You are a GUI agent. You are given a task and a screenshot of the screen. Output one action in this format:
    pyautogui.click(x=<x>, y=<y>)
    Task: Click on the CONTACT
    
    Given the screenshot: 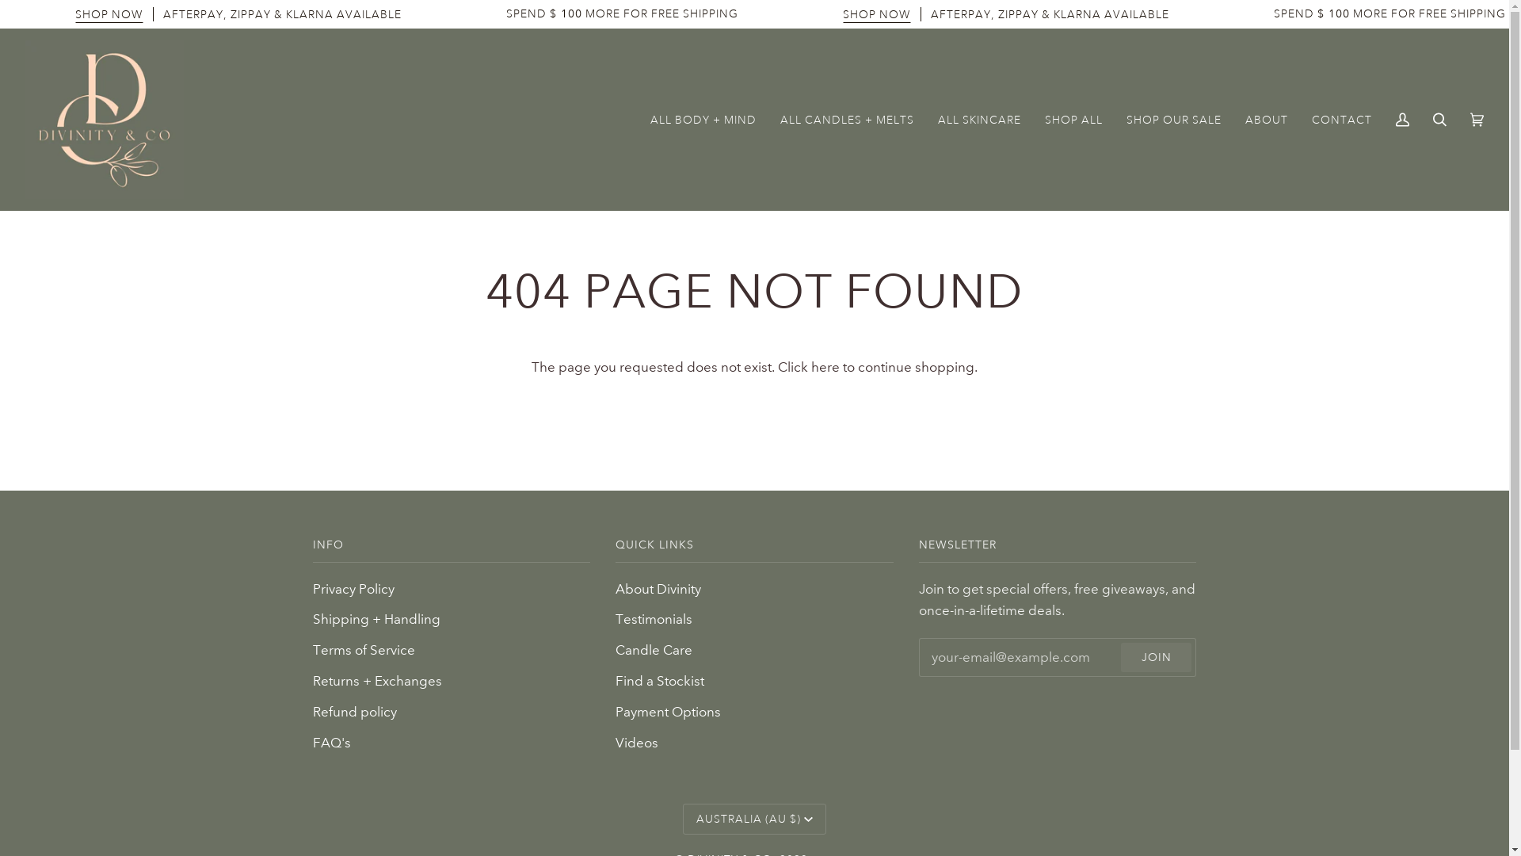 What is the action you would take?
    pyautogui.click(x=1342, y=120)
    